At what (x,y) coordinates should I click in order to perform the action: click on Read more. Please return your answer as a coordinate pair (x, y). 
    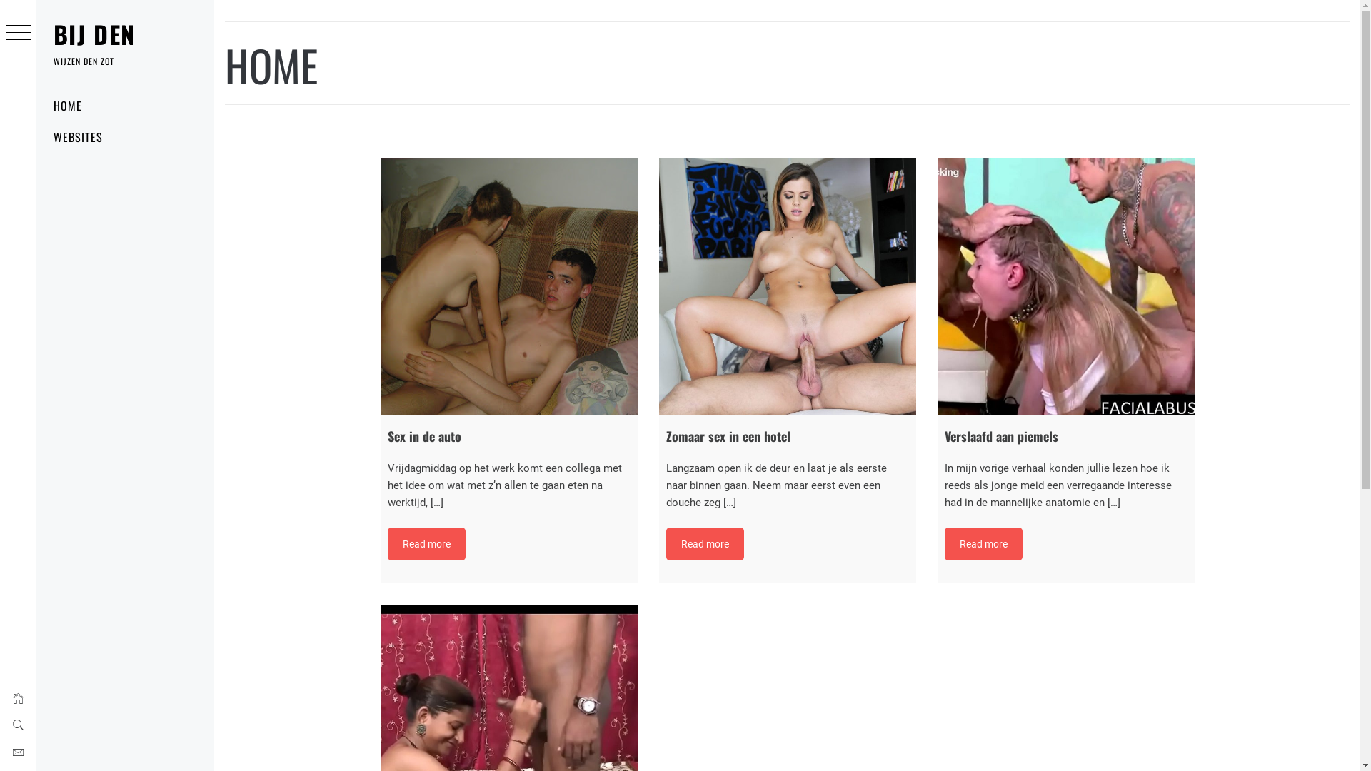
    Looking at the image, I should click on (983, 544).